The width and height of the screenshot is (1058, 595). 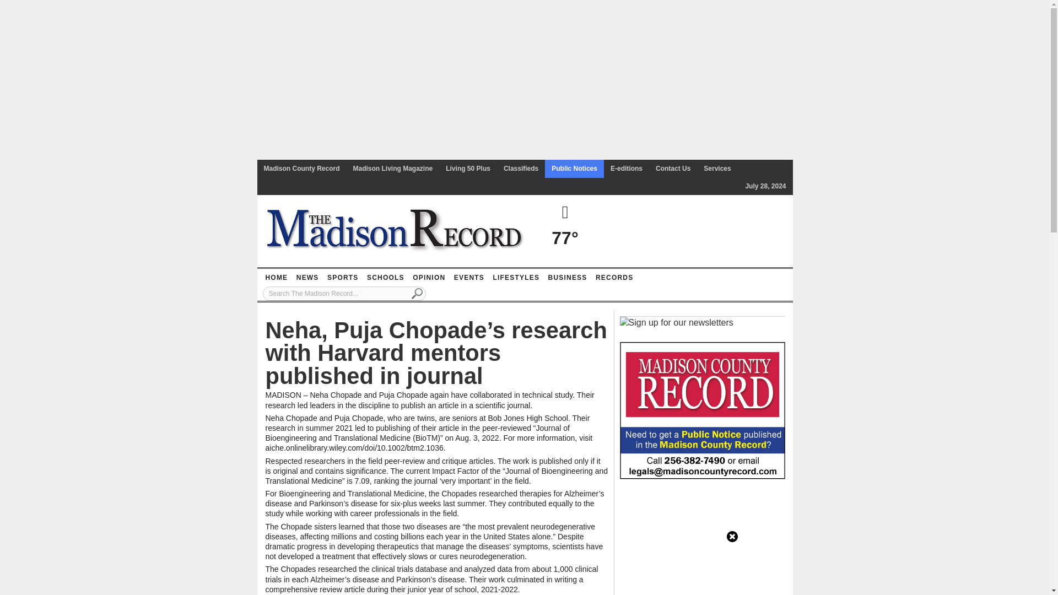 What do you see at coordinates (417, 293) in the screenshot?
I see `Go` at bounding box center [417, 293].